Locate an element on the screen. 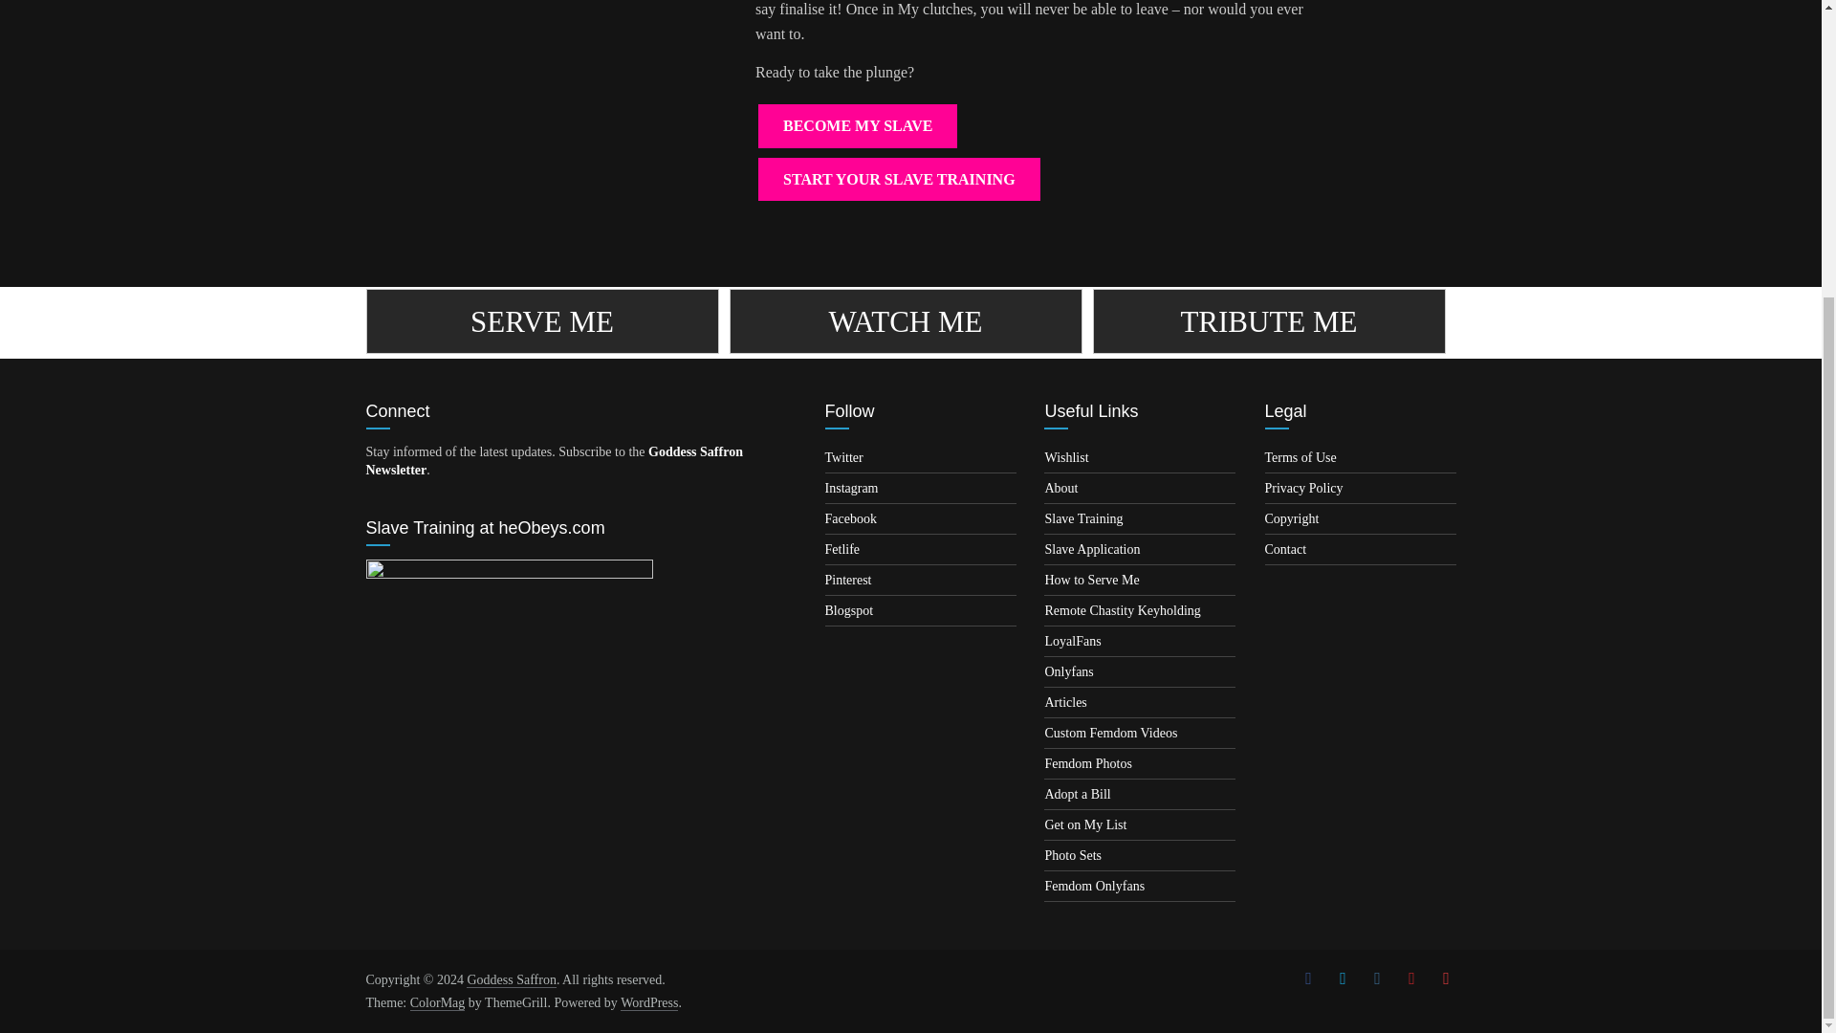  TRIBUTE ME is located at coordinates (1268, 321).